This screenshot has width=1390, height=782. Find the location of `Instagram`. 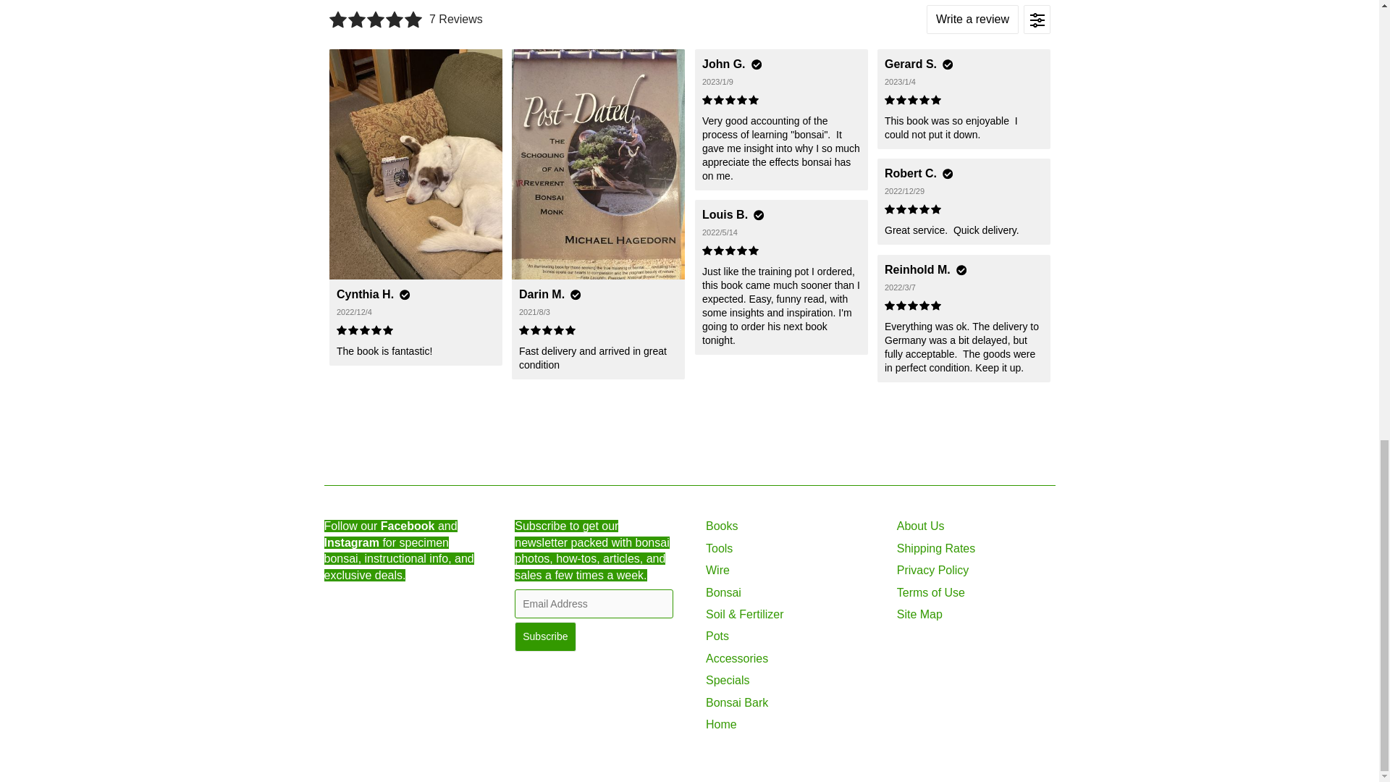

Instagram is located at coordinates (352, 542).